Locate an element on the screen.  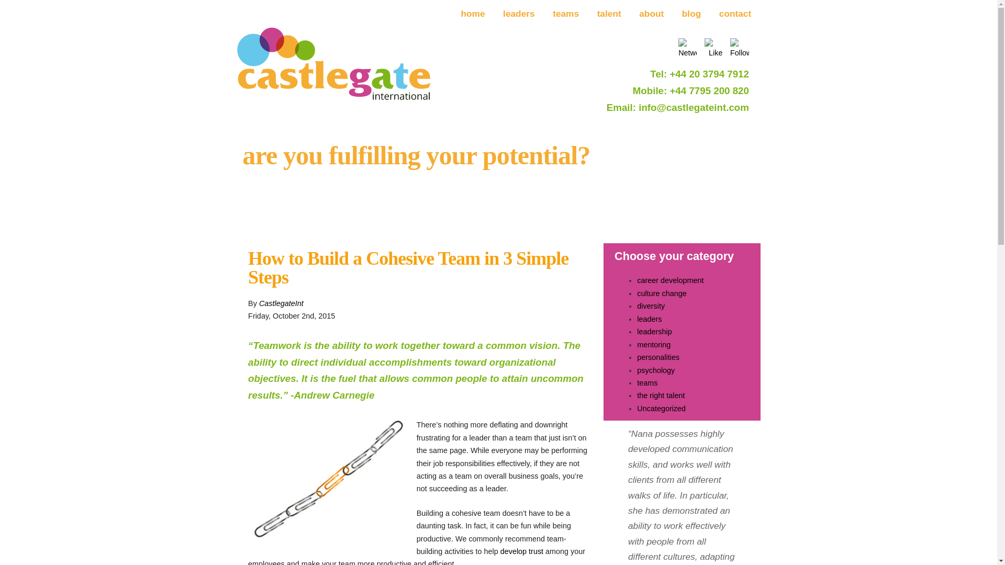
personalities is located at coordinates (658, 357).